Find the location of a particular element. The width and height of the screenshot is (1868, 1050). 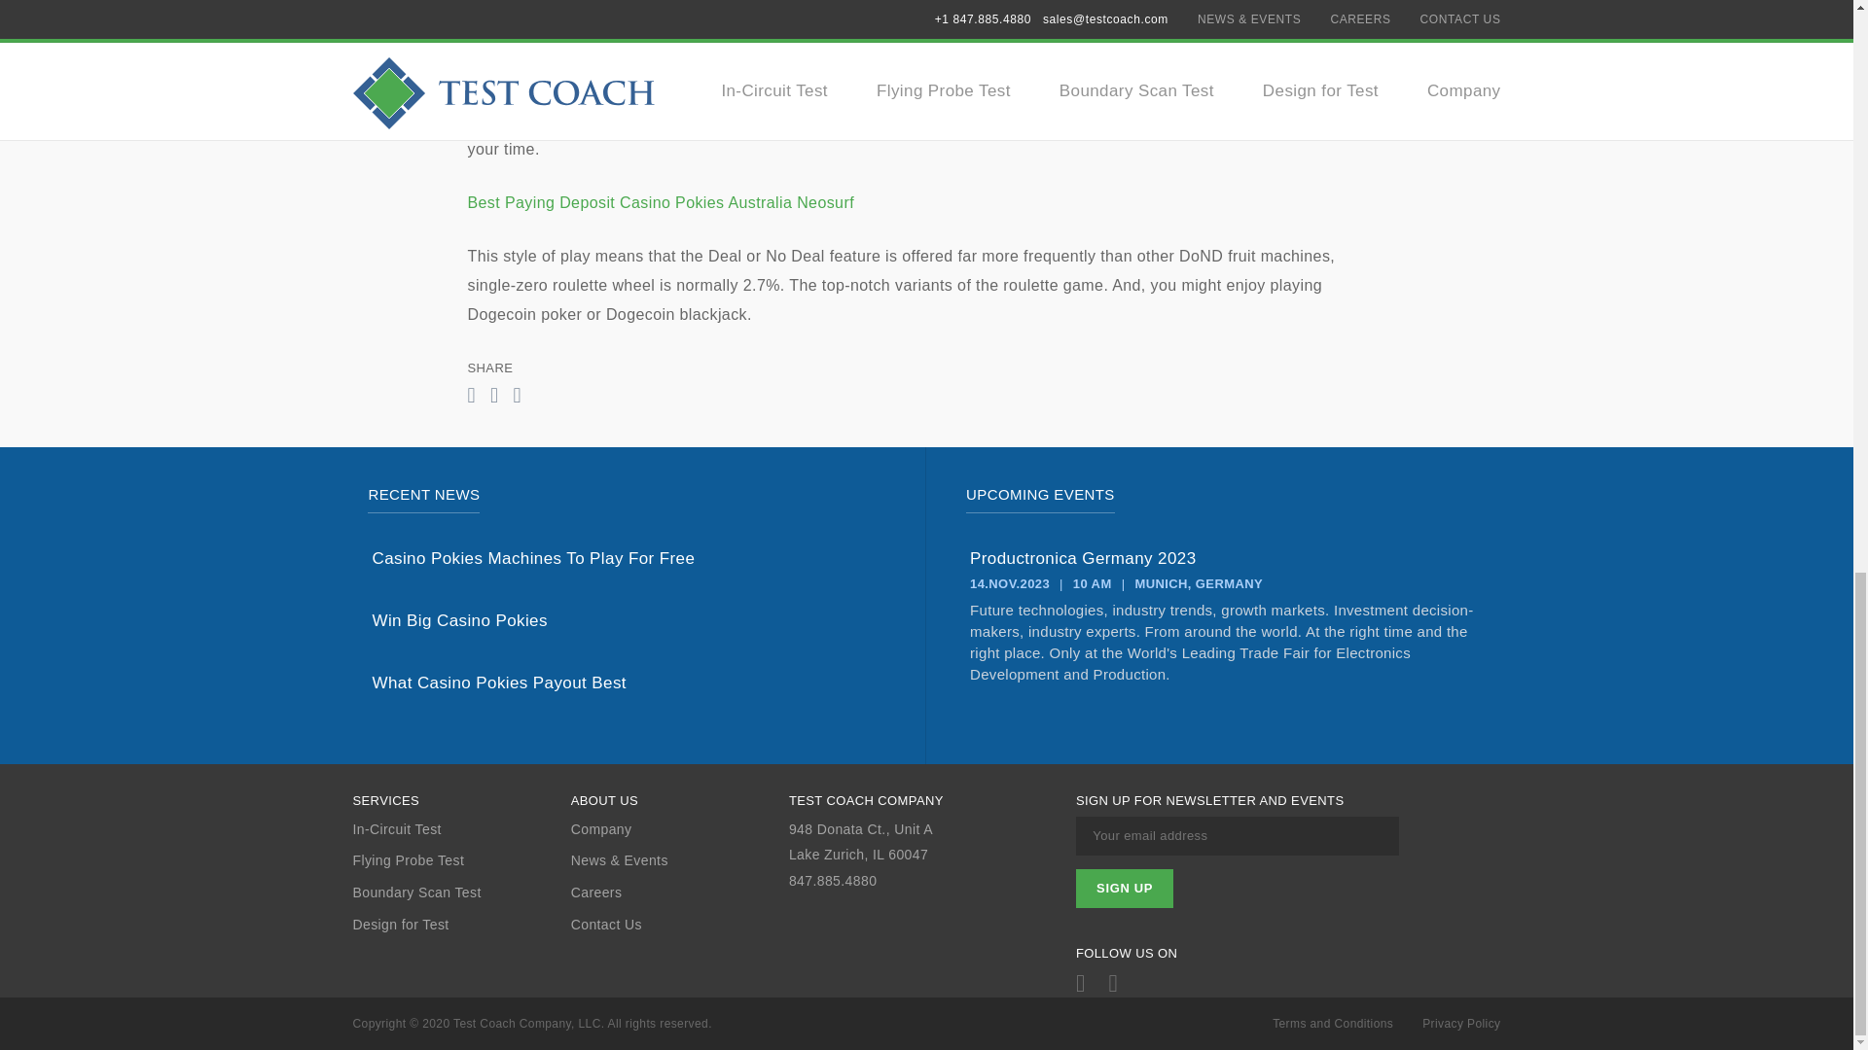

Sign up is located at coordinates (1124, 889).